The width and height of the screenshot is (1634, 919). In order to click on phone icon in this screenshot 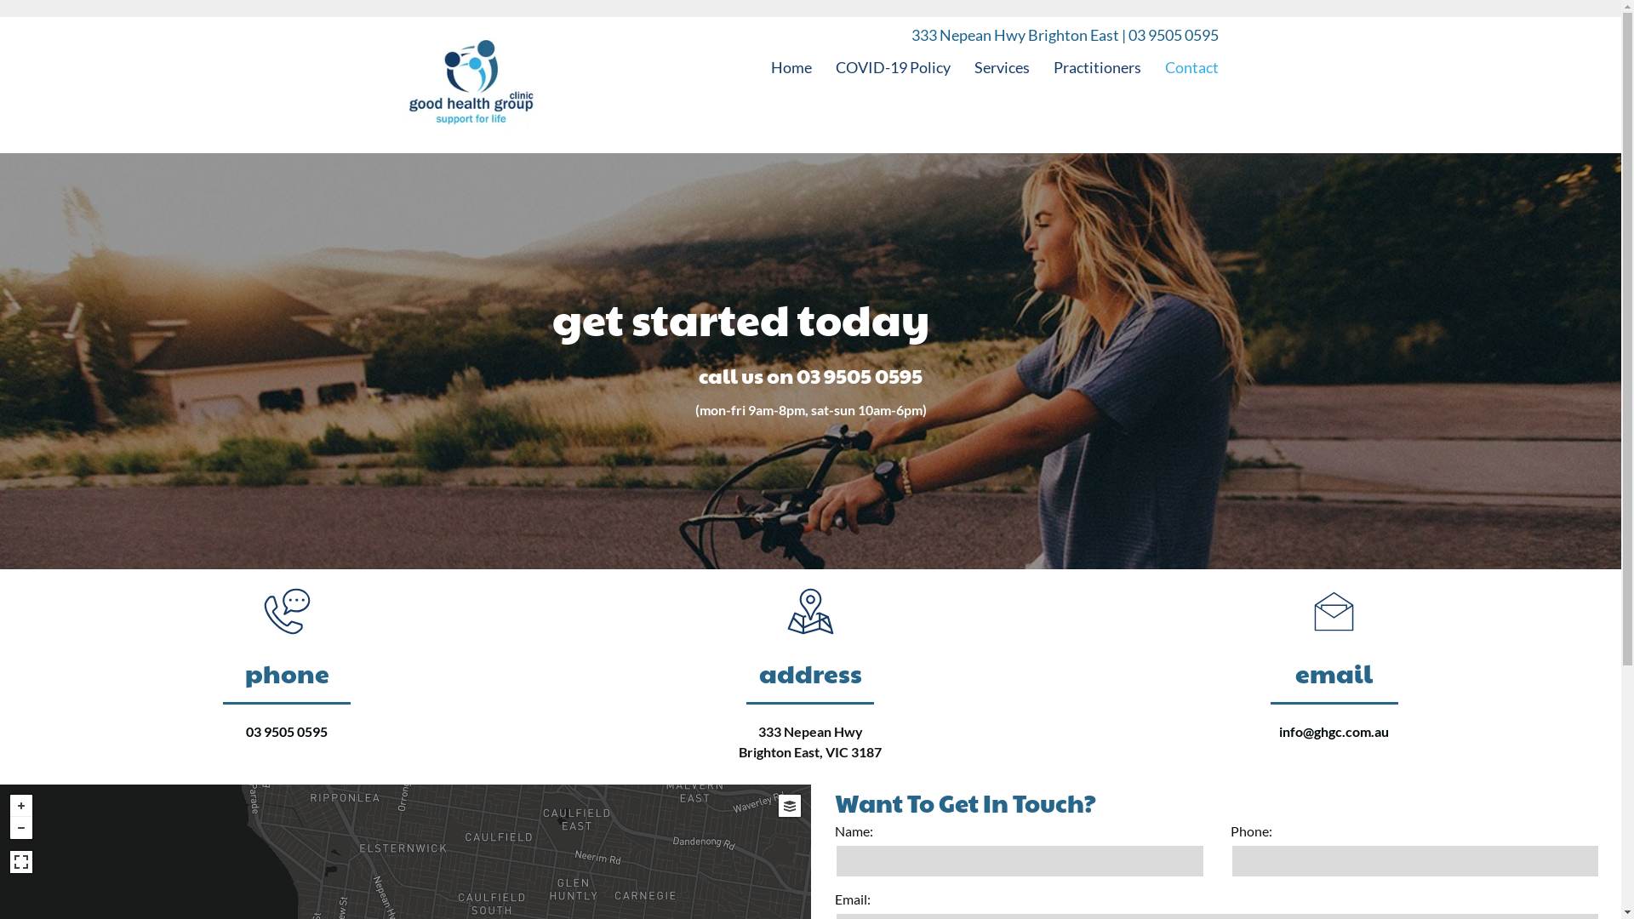, I will do `click(288, 611)`.